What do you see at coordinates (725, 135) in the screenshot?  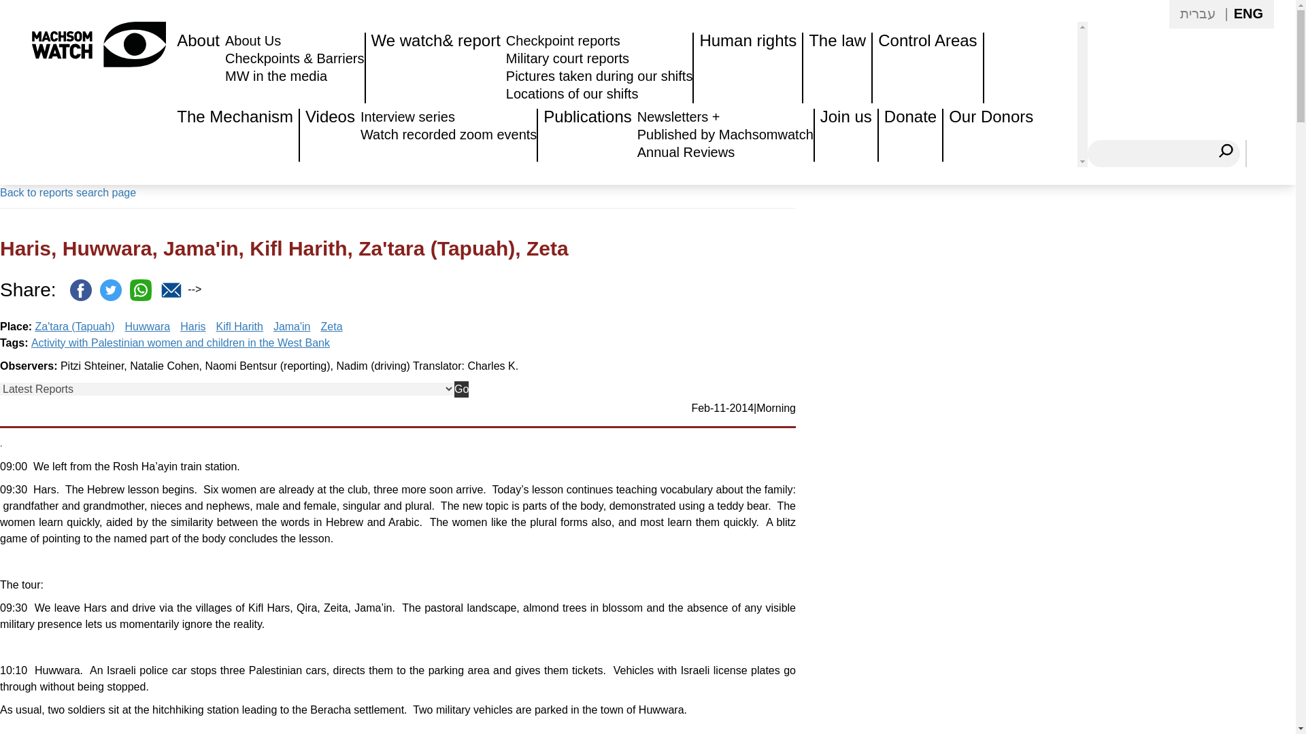 I see `Published by Machsomwatch` at bounding box center [725, 135].